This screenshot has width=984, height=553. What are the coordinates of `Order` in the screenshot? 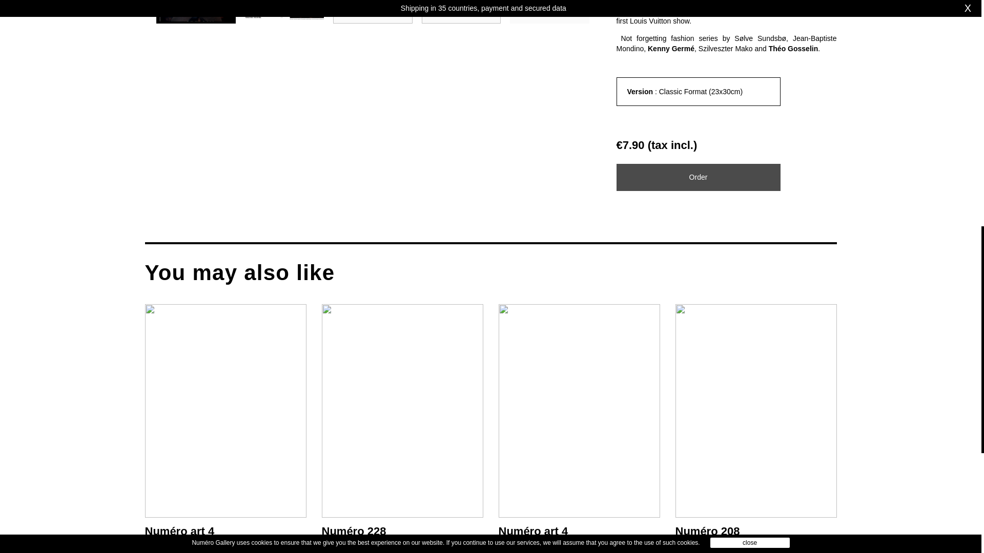 It's located at (698, 177).